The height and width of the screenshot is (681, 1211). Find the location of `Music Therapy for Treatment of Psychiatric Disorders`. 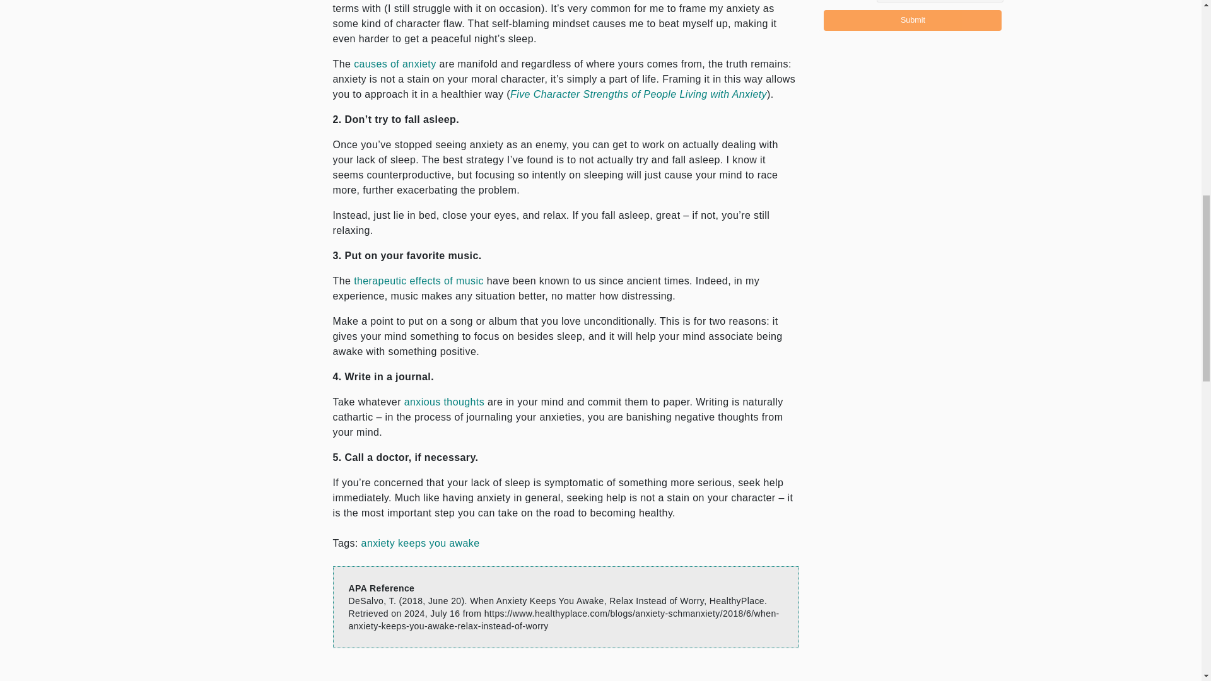

Music Therapy for Treatment of Psychiatric Disorders is located at coordinates (418, 281).